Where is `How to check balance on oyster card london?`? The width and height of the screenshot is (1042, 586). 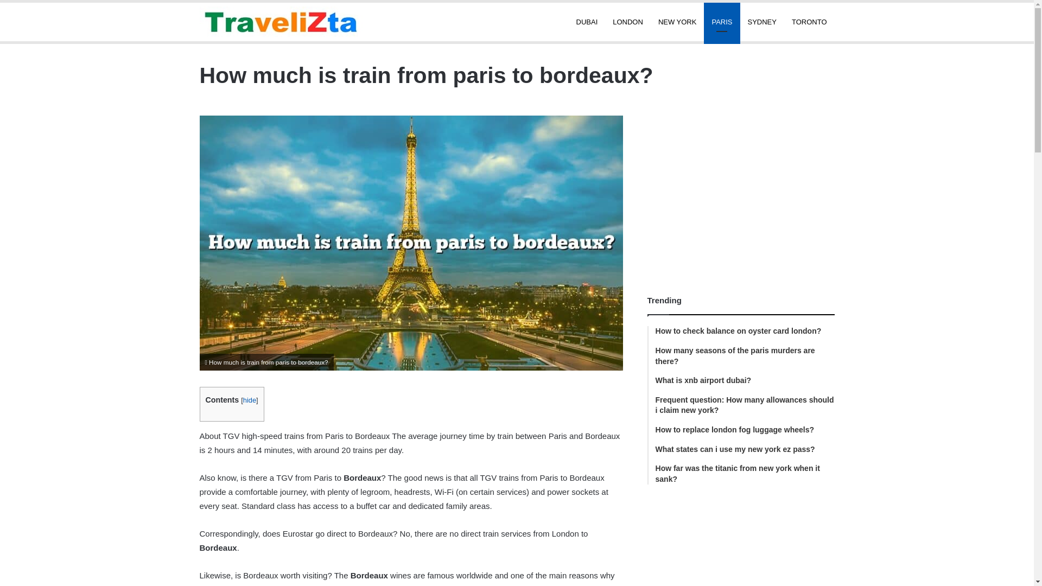 How to check balance on oyster card london? is located at coordinates (745, 331).